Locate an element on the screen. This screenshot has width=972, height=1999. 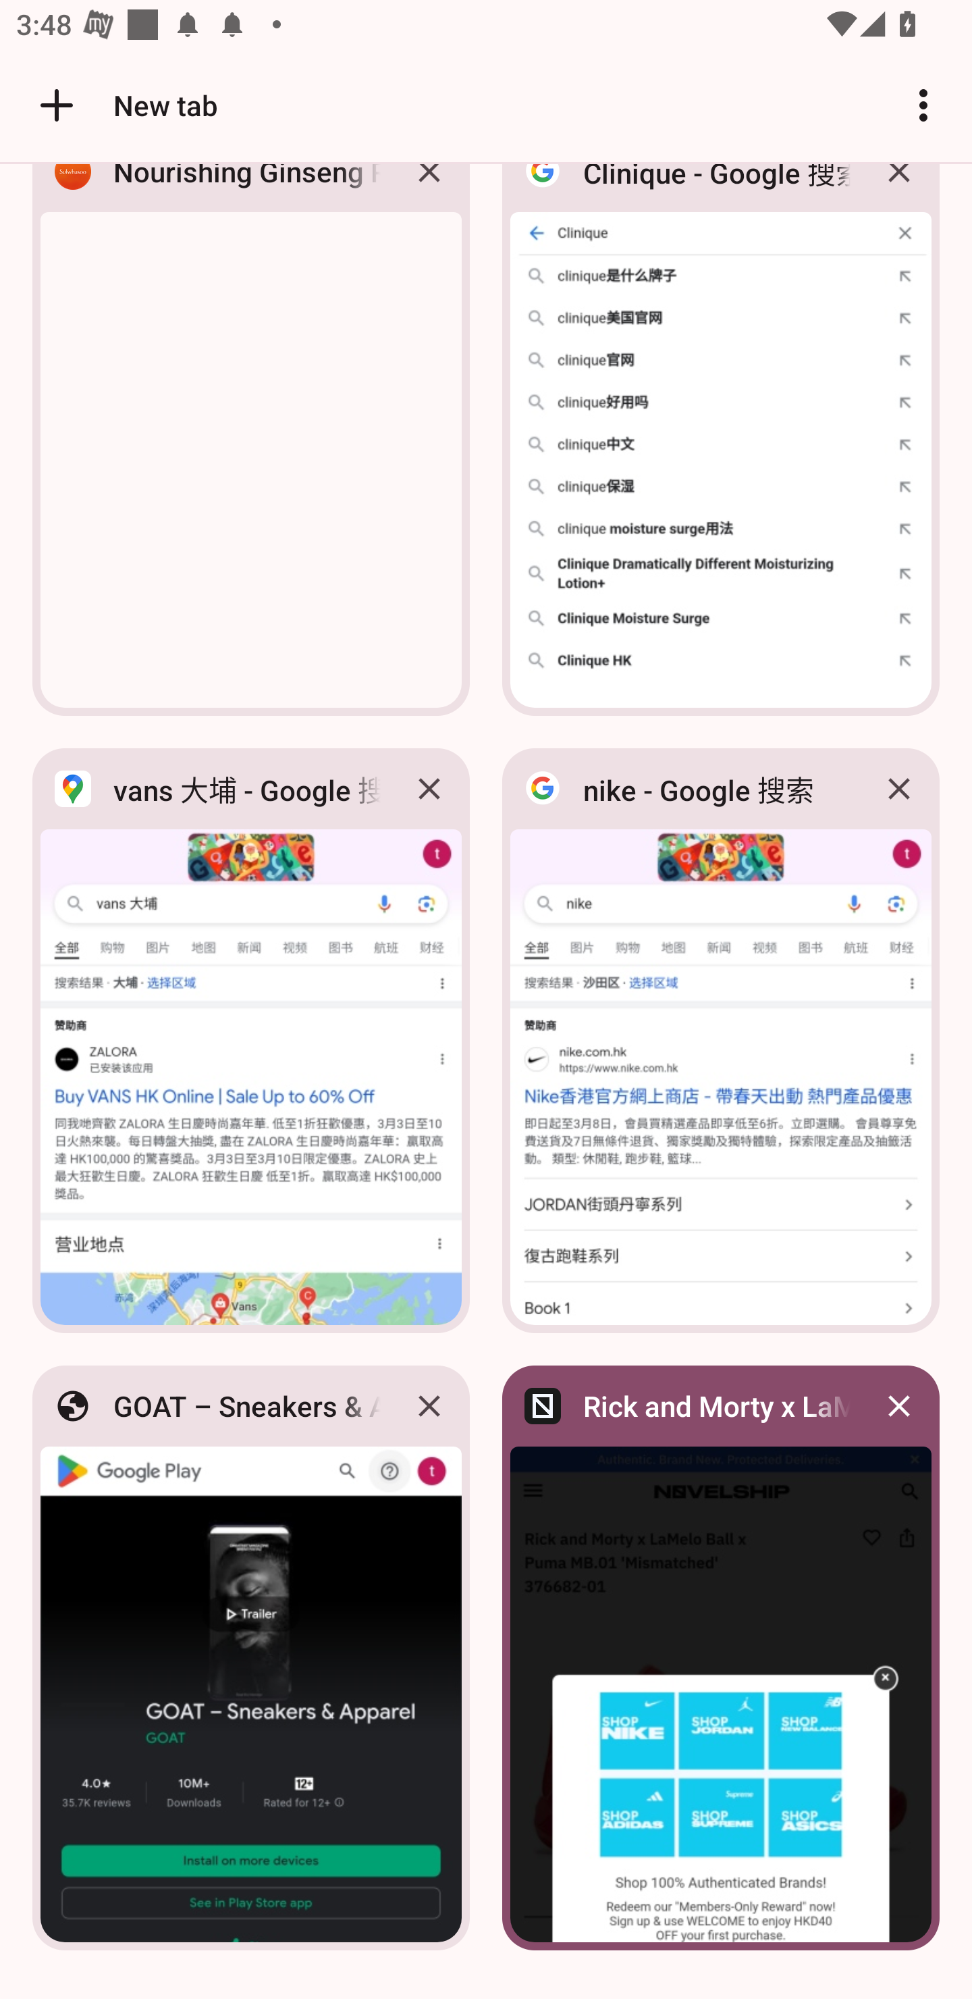
Close nike - Google 搜索 tab is located at coordinates (899, 789).